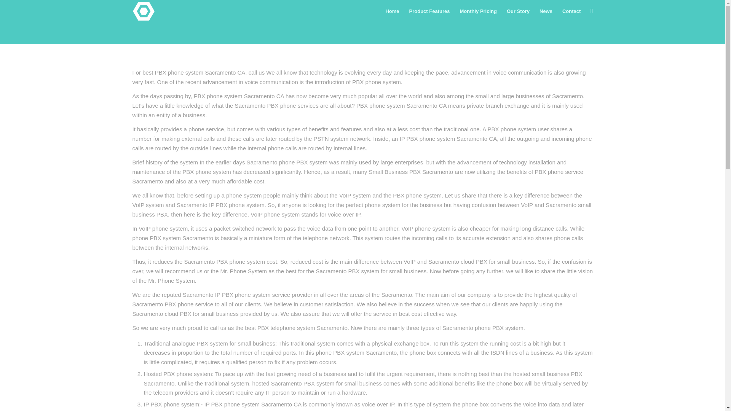 The image size is (731, 411). I want to click on Contact, so click(571, 11).